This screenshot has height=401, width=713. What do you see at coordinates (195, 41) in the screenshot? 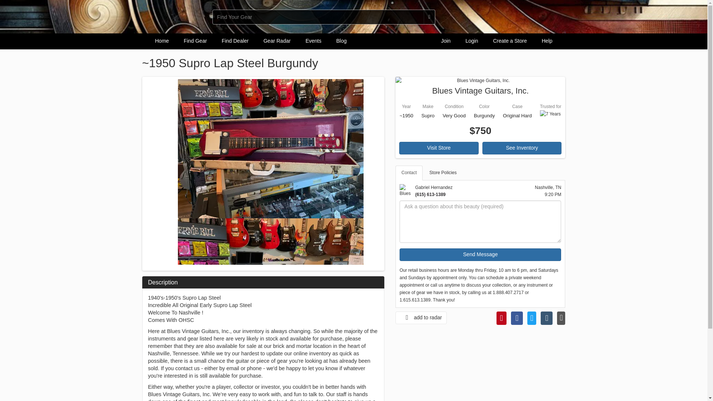
I see `Find Gear` at bounding box center [195, 41].